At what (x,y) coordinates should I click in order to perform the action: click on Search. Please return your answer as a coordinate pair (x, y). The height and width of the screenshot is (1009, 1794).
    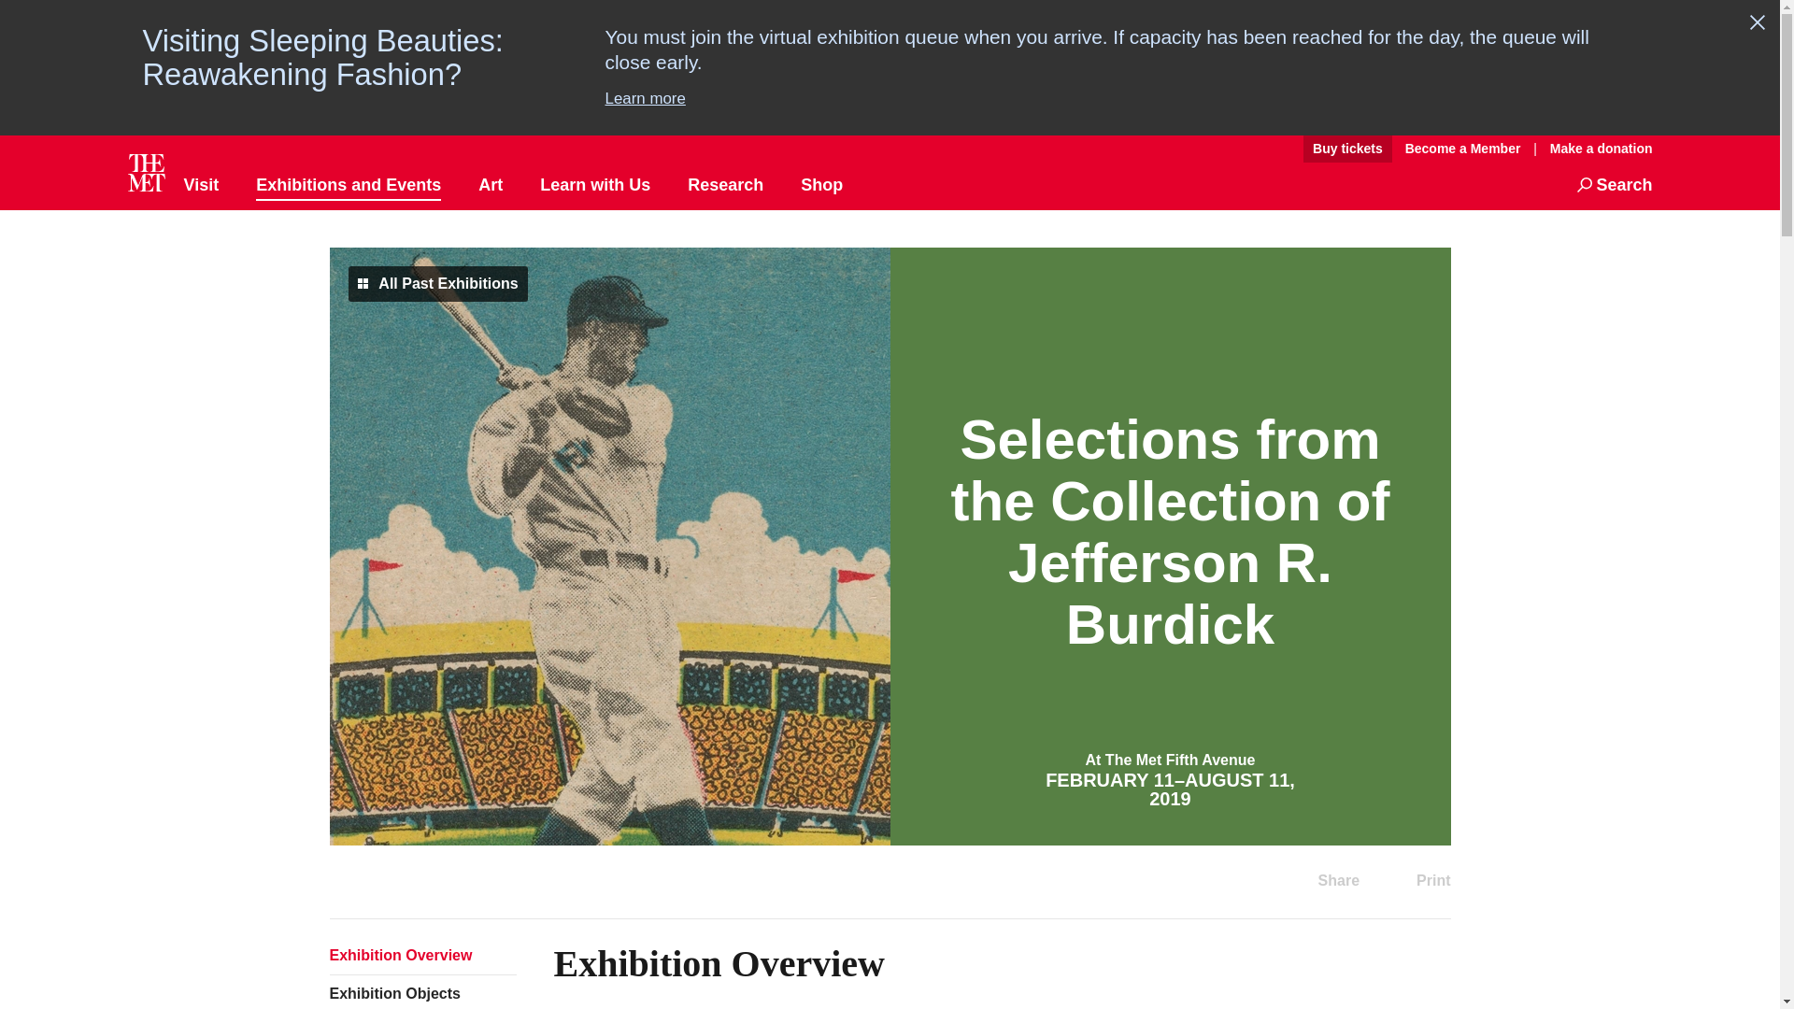
    Looking at the image, I should click on (1615, 185).